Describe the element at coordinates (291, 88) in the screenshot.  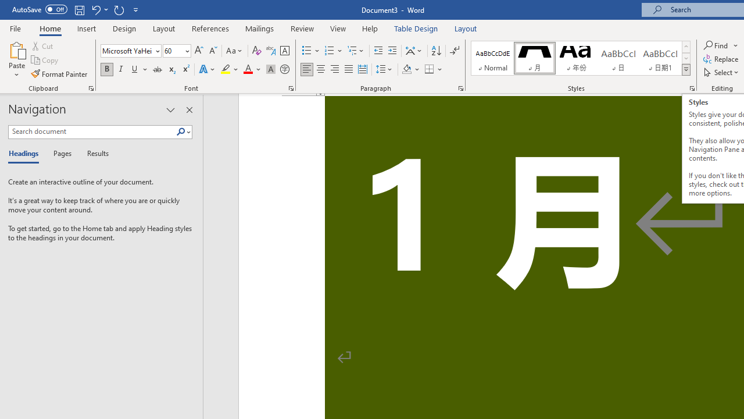
I see `Font...` at that location.